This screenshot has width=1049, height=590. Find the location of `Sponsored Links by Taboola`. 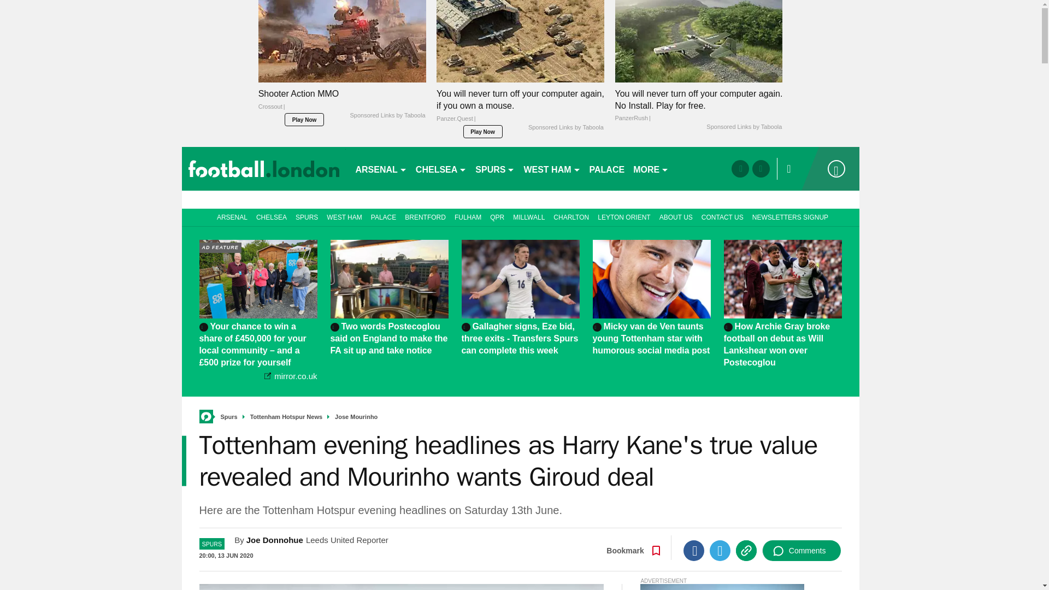

Sponsored Links by Taboola is located at coordinates (744, 127).